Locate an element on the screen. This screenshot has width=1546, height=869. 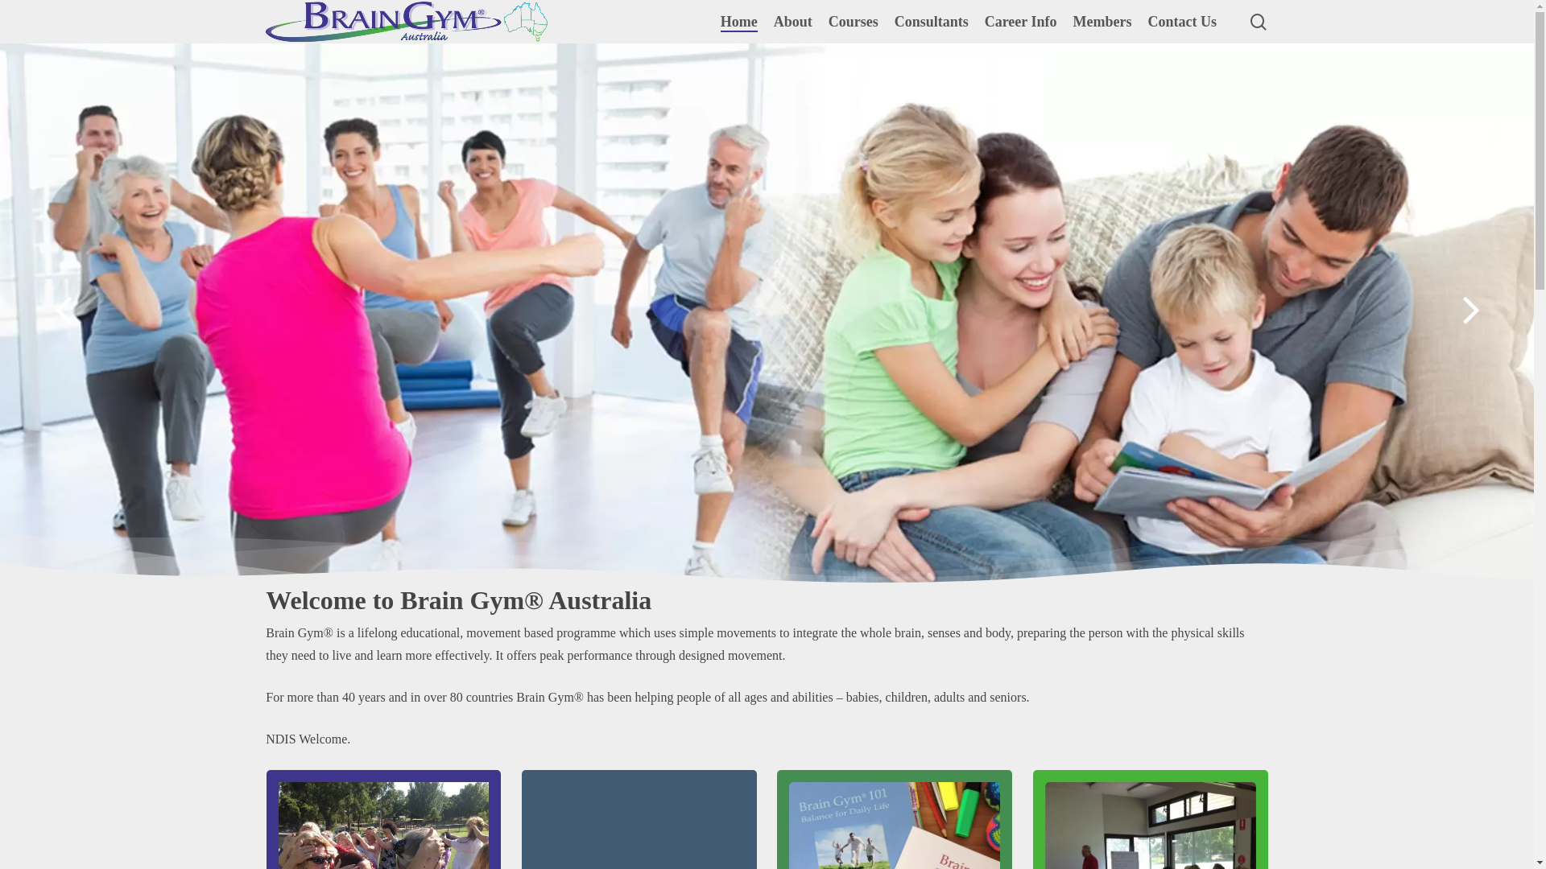
Home is located at coordinates (739, 23).